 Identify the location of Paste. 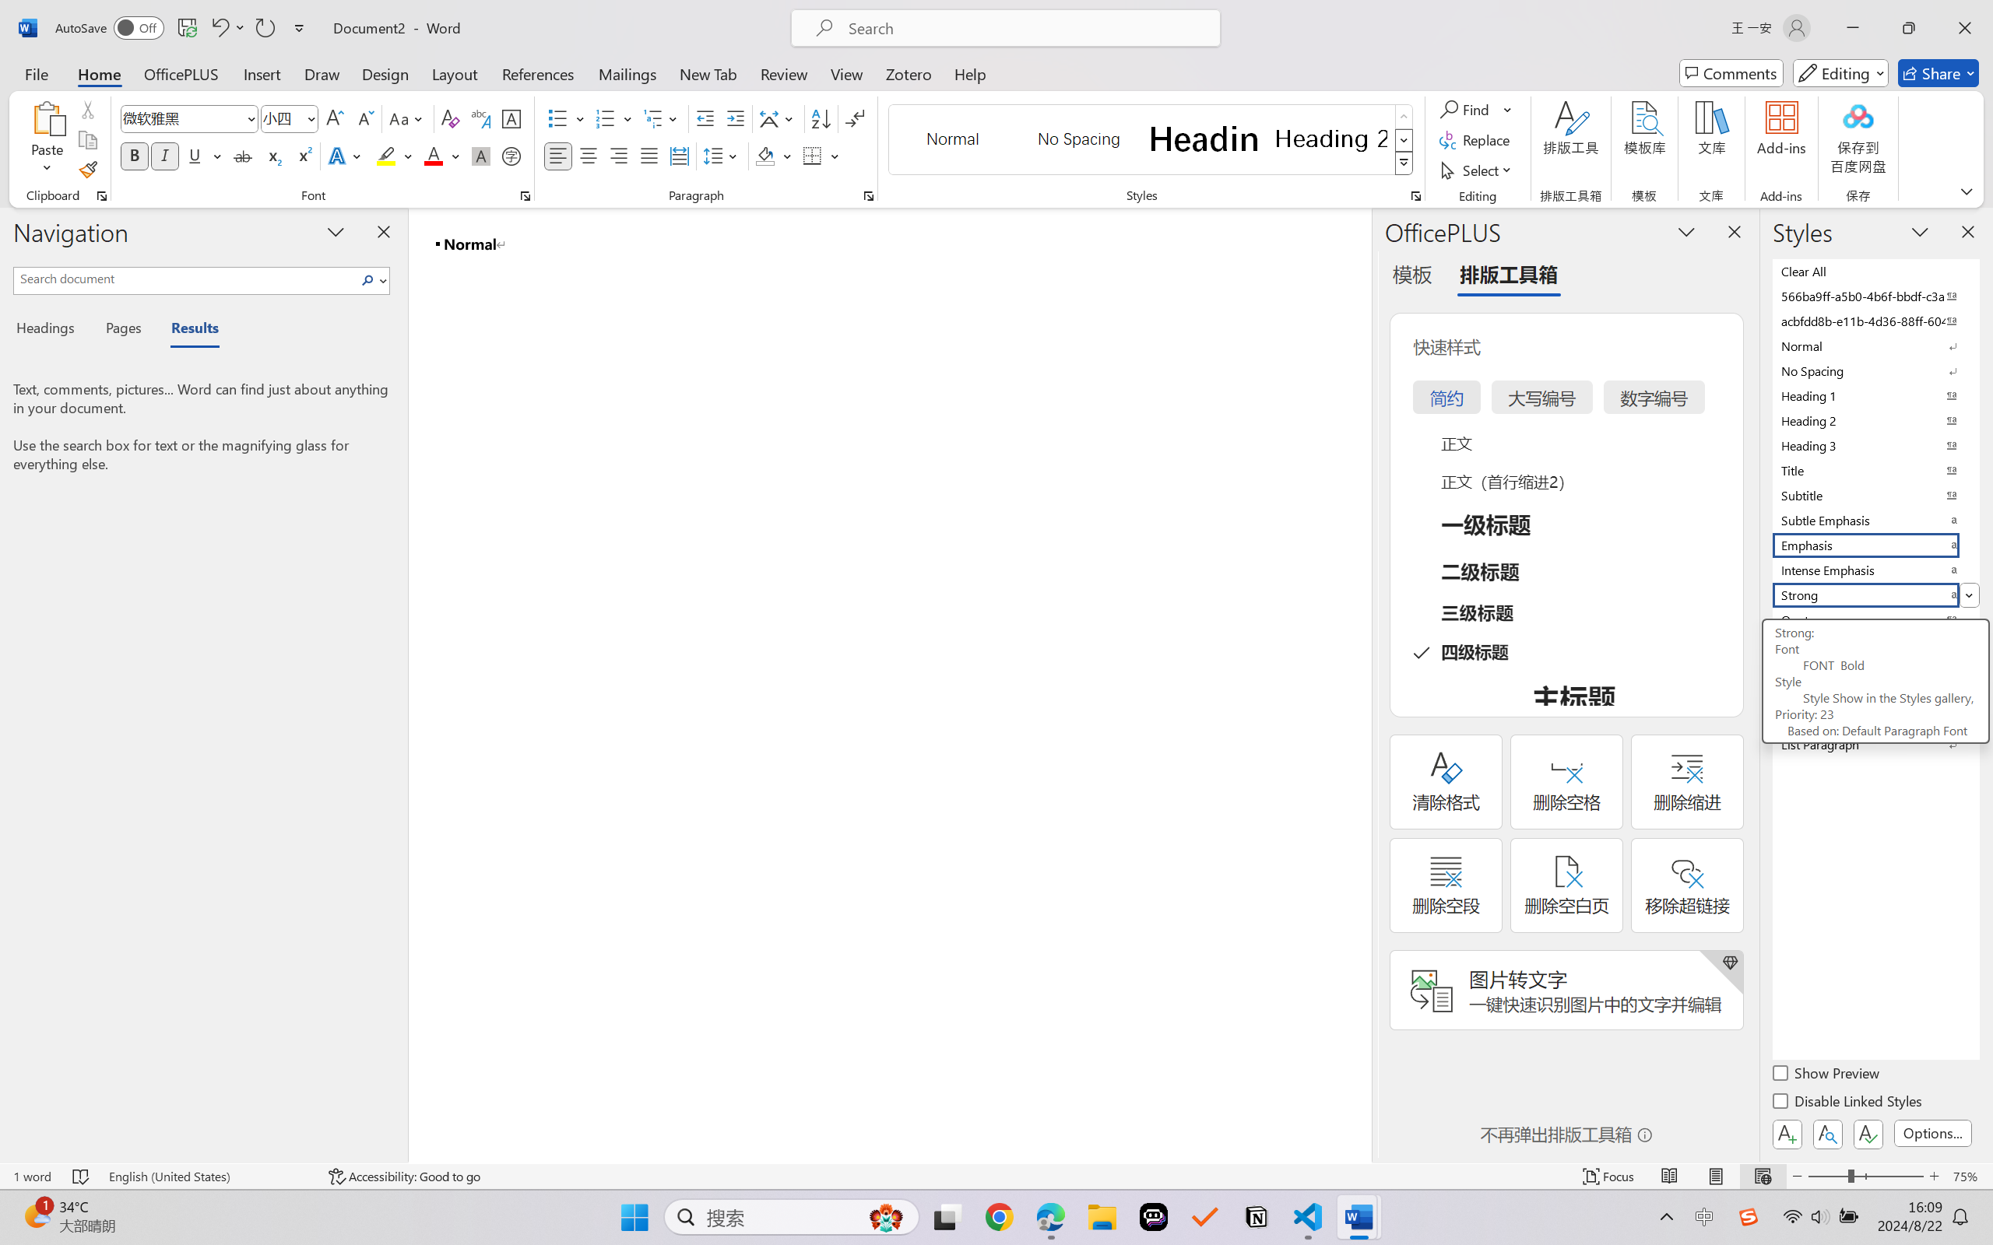
(47, 140).